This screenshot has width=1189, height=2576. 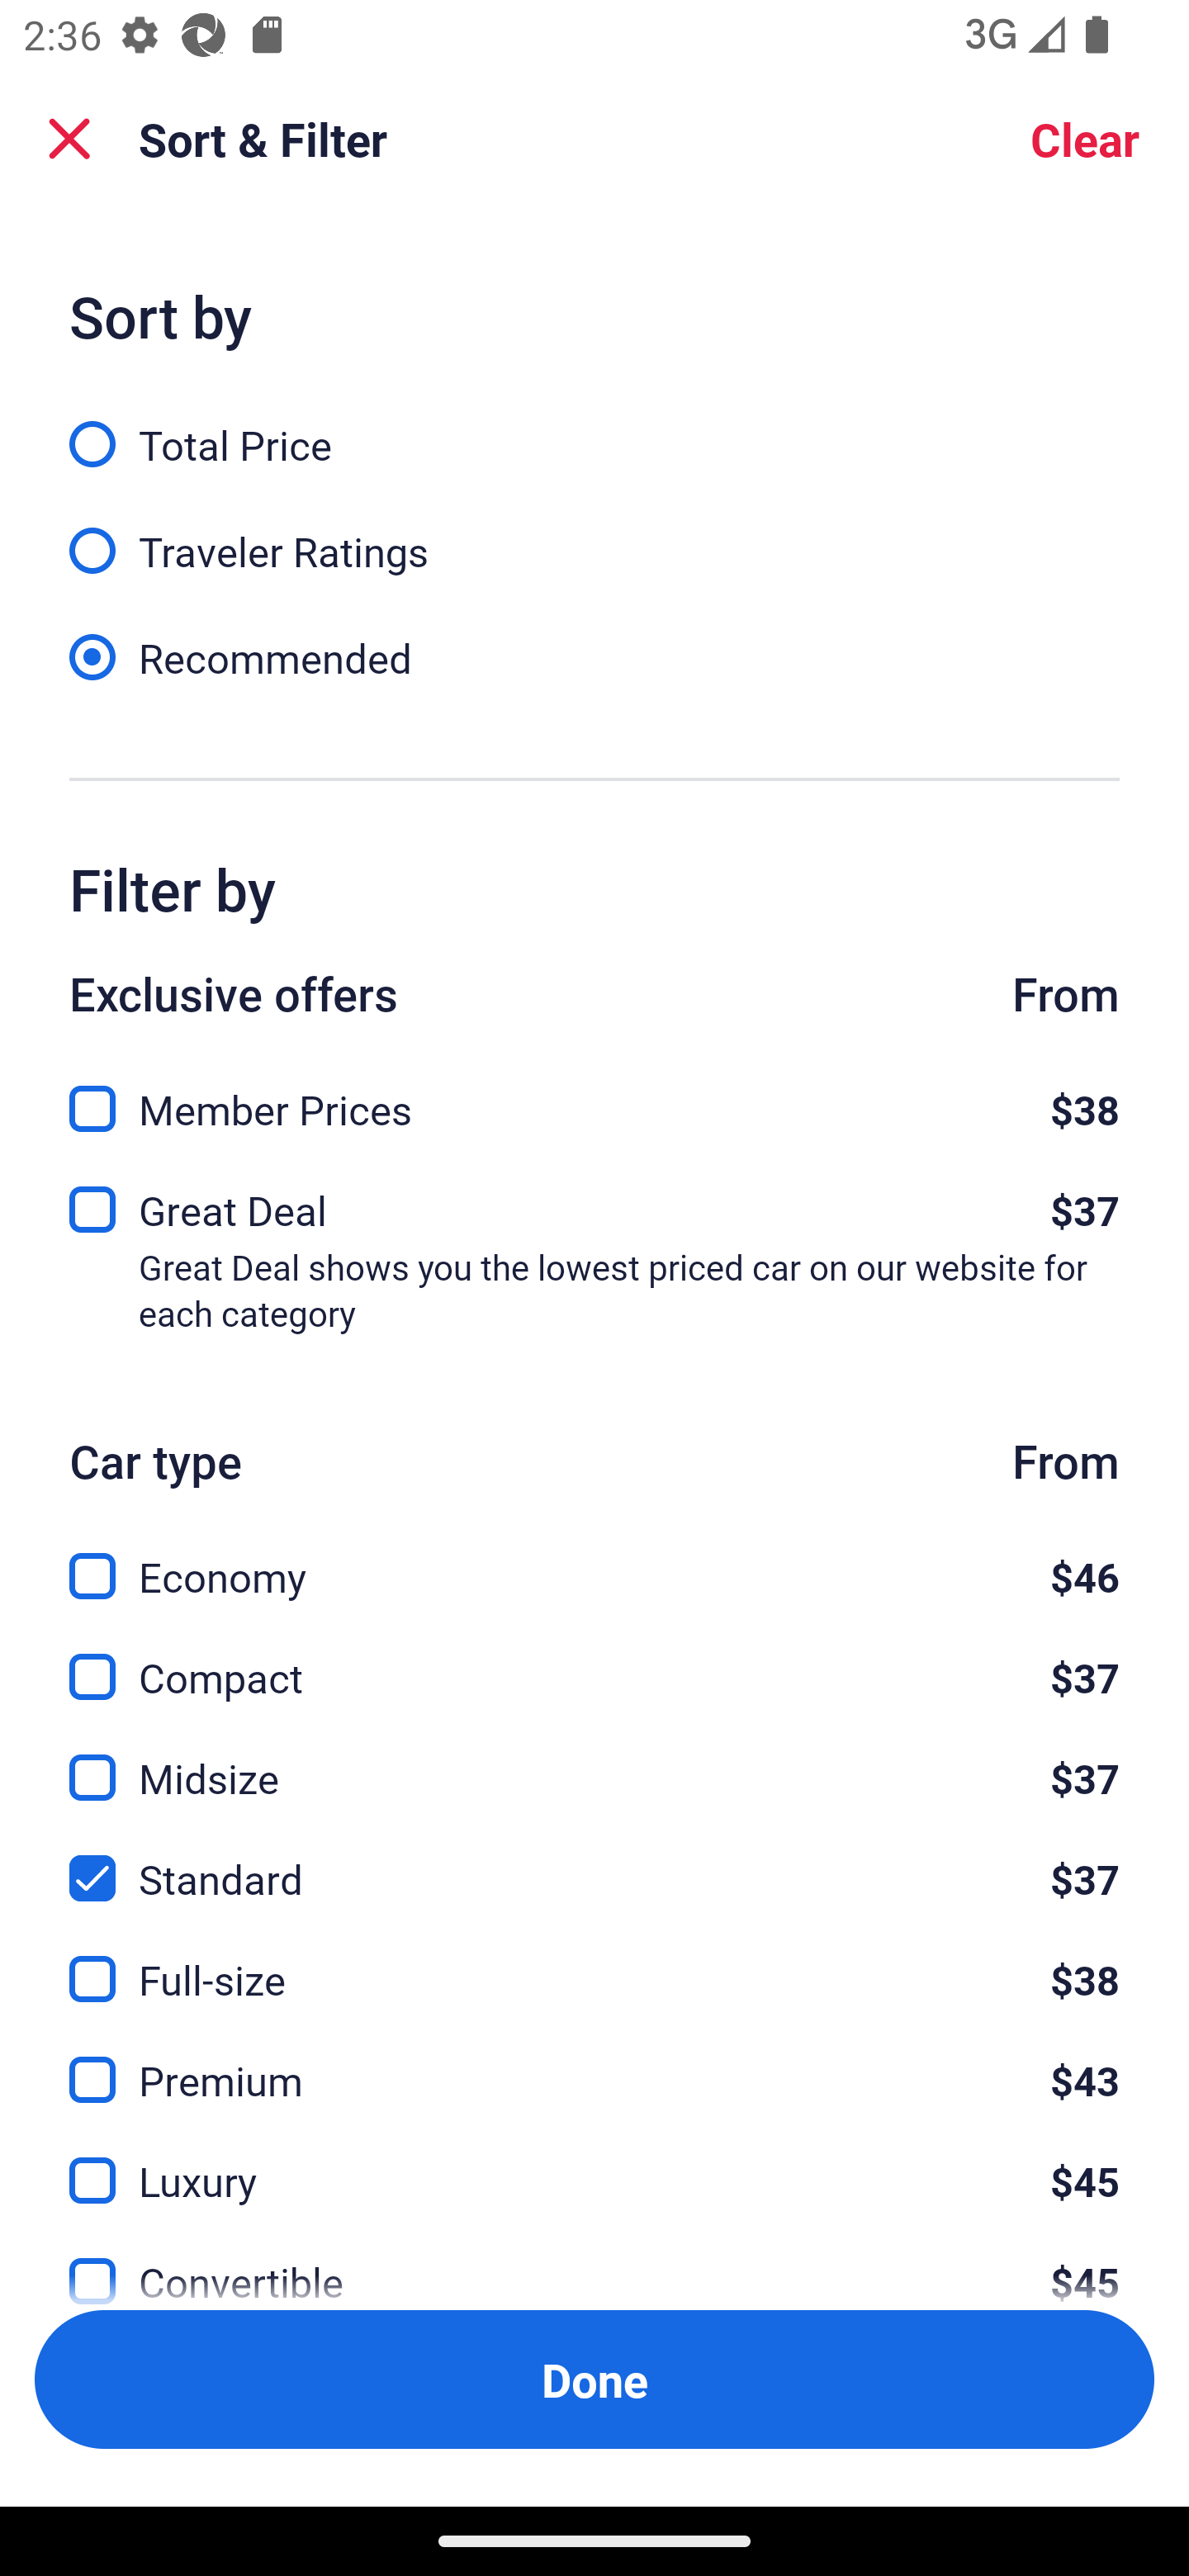 What do you see at coordinates (594, 2261) in the screenshot?
I see `Convertible, $45 Convertible $45` at bounding box center [594, 2261].